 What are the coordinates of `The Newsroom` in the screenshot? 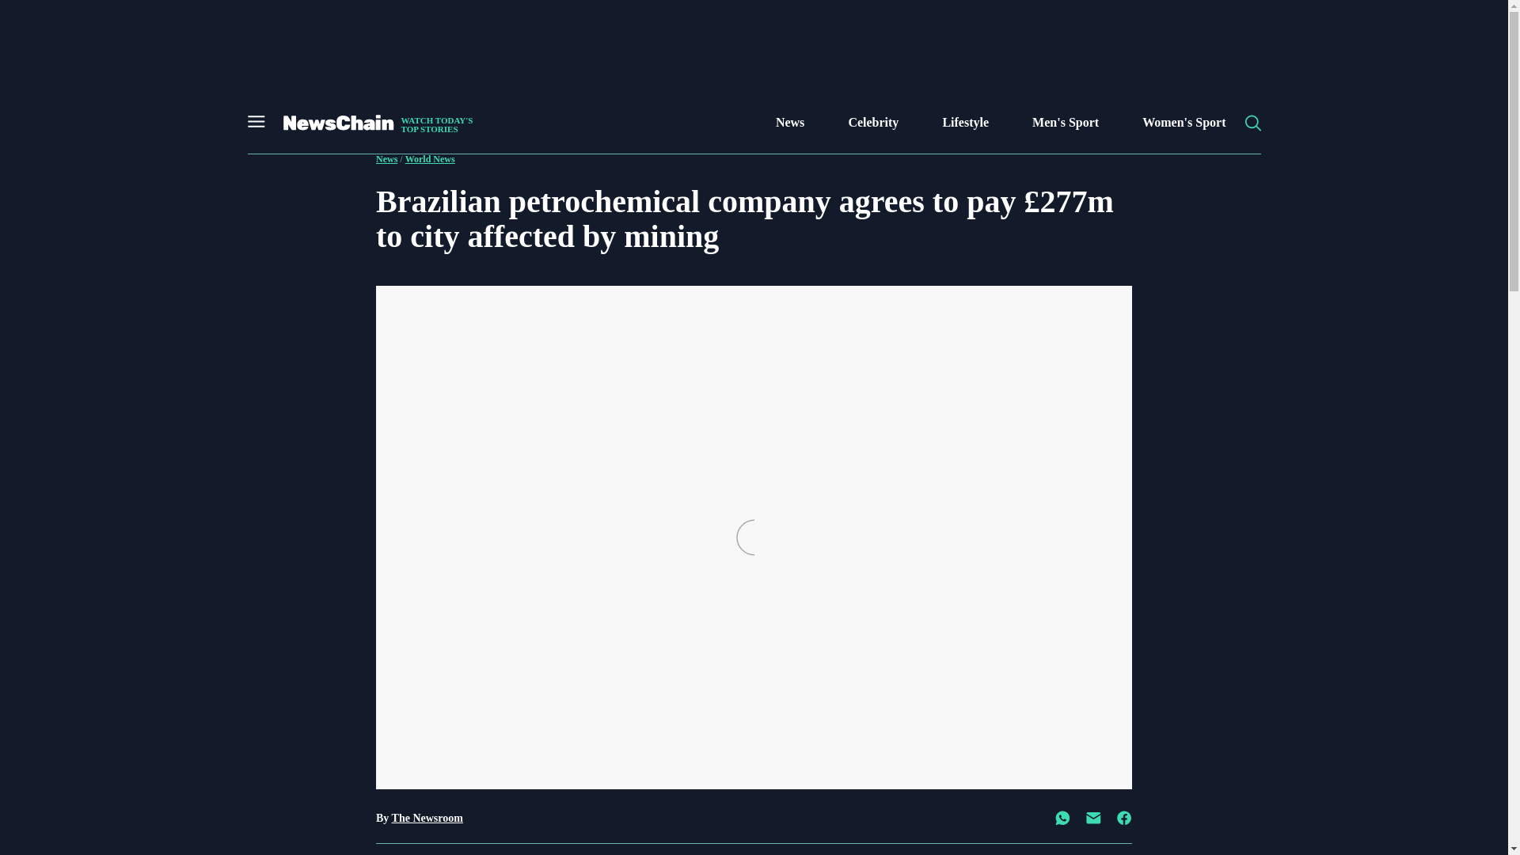 It's located at (427, 819).